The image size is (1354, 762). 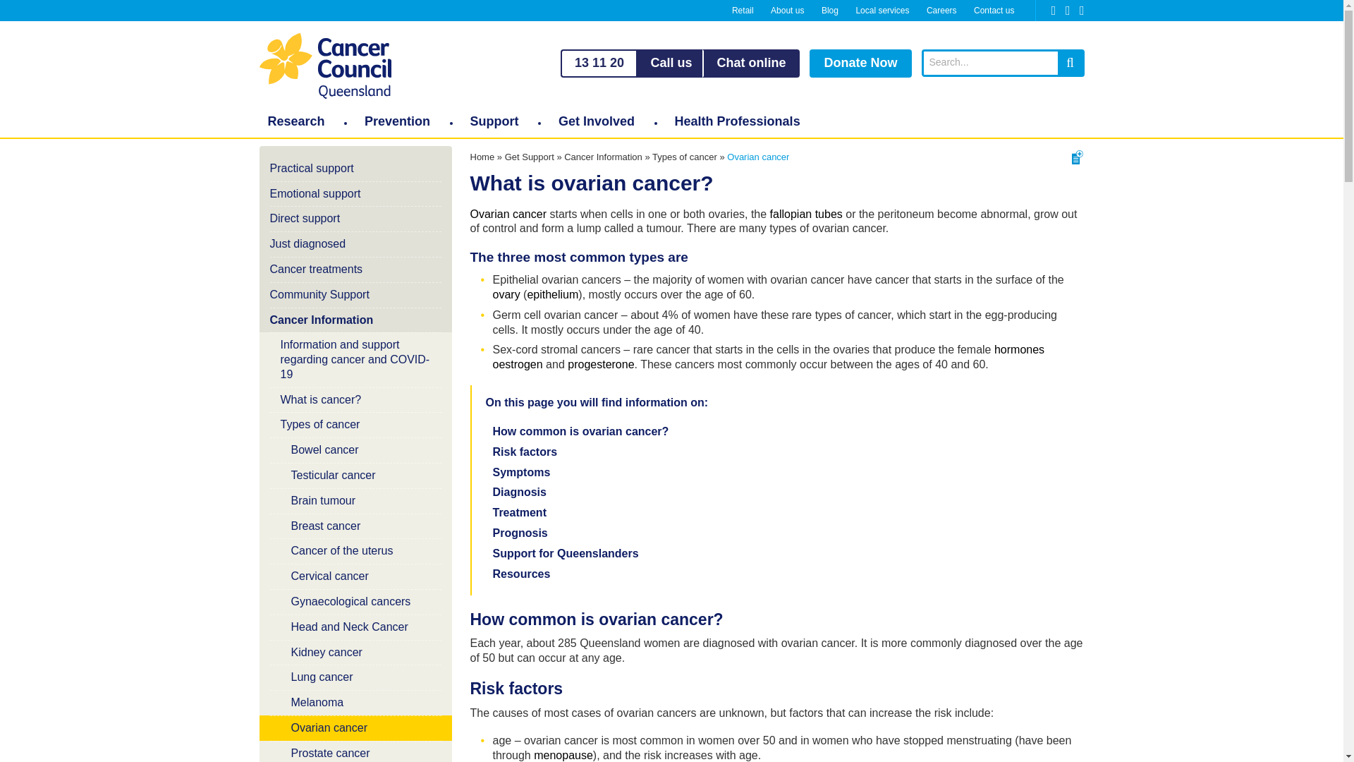 I want to click on About us, so click(x=787, y=11).